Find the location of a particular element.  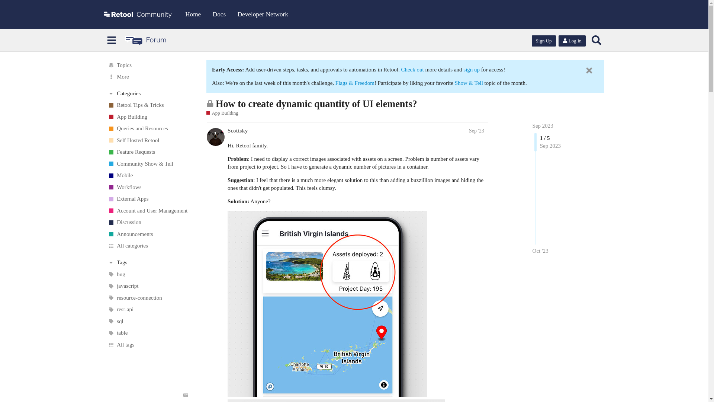

More is located at coordinates (148, 77).